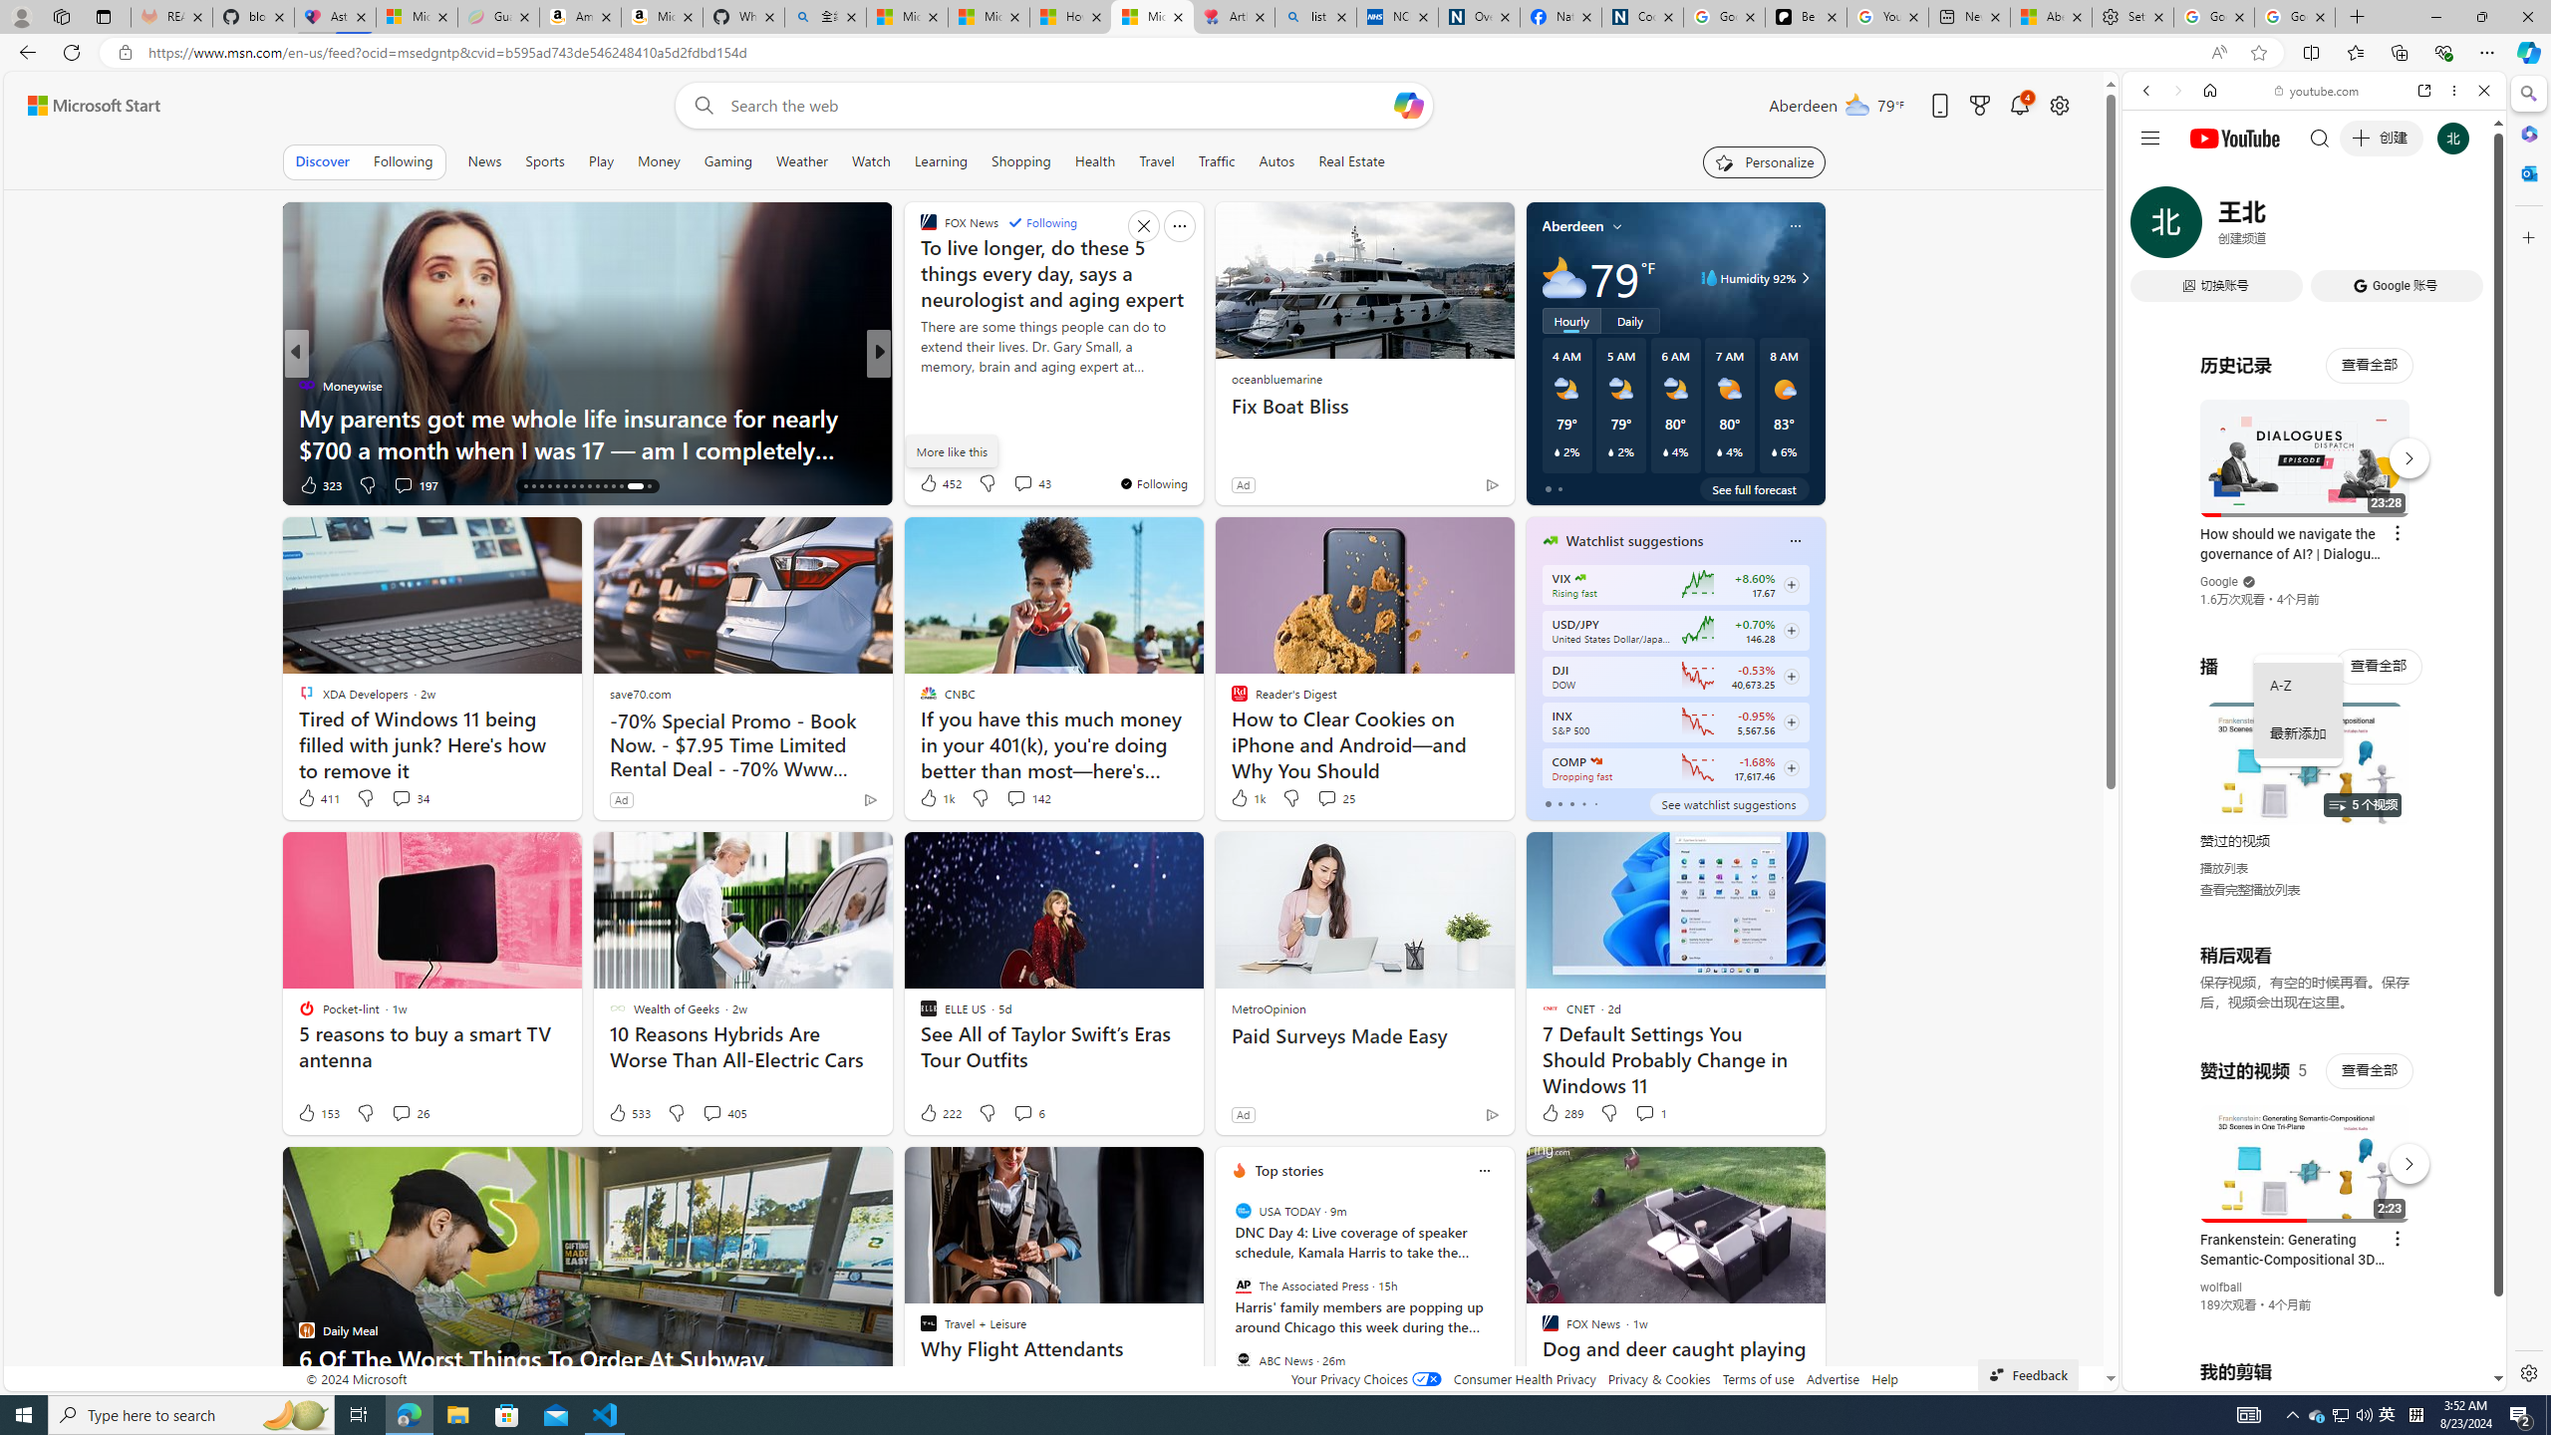 This screenshot has height=1435, width=2551. What do you see at coordinates (1216, 161) in the screenshot?
I see `Traffic` at bounding box center [1216, 161].